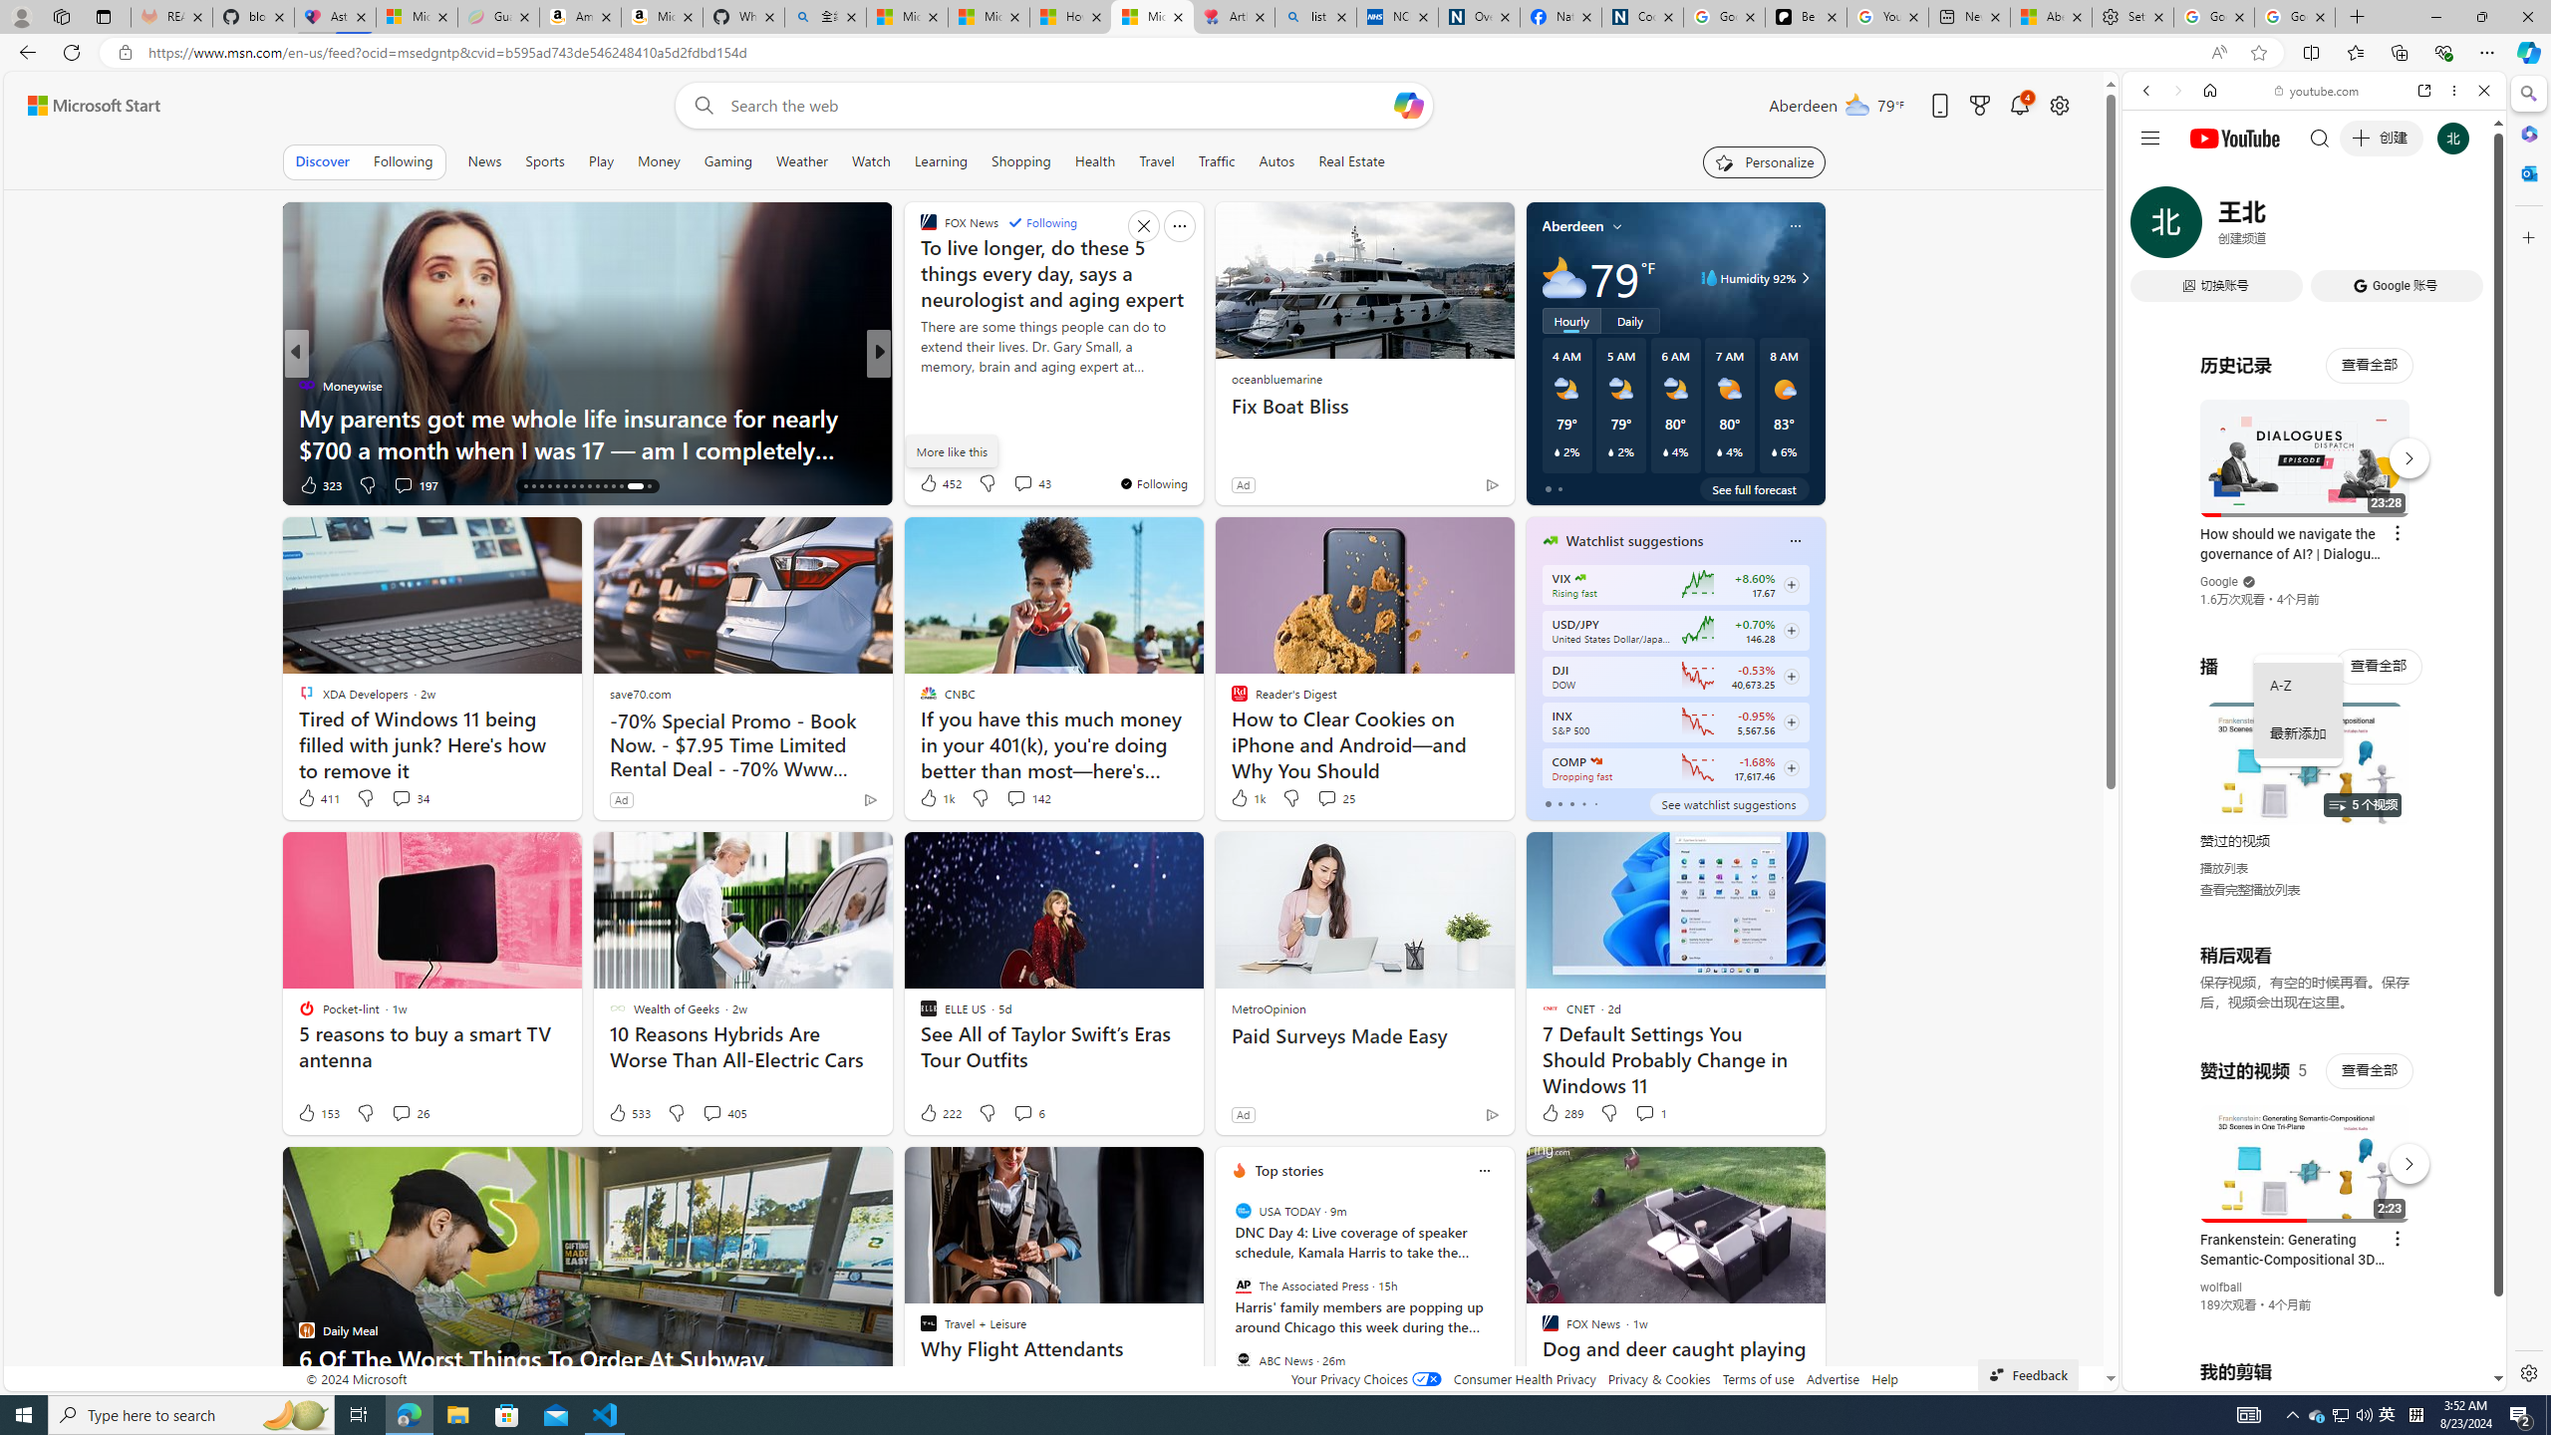 This screenshot has height=1435, width=2551. What do you see at coordinates (1216, 161) in the screenshot?
I see `Traffic` at bounding box center [1216, 161].